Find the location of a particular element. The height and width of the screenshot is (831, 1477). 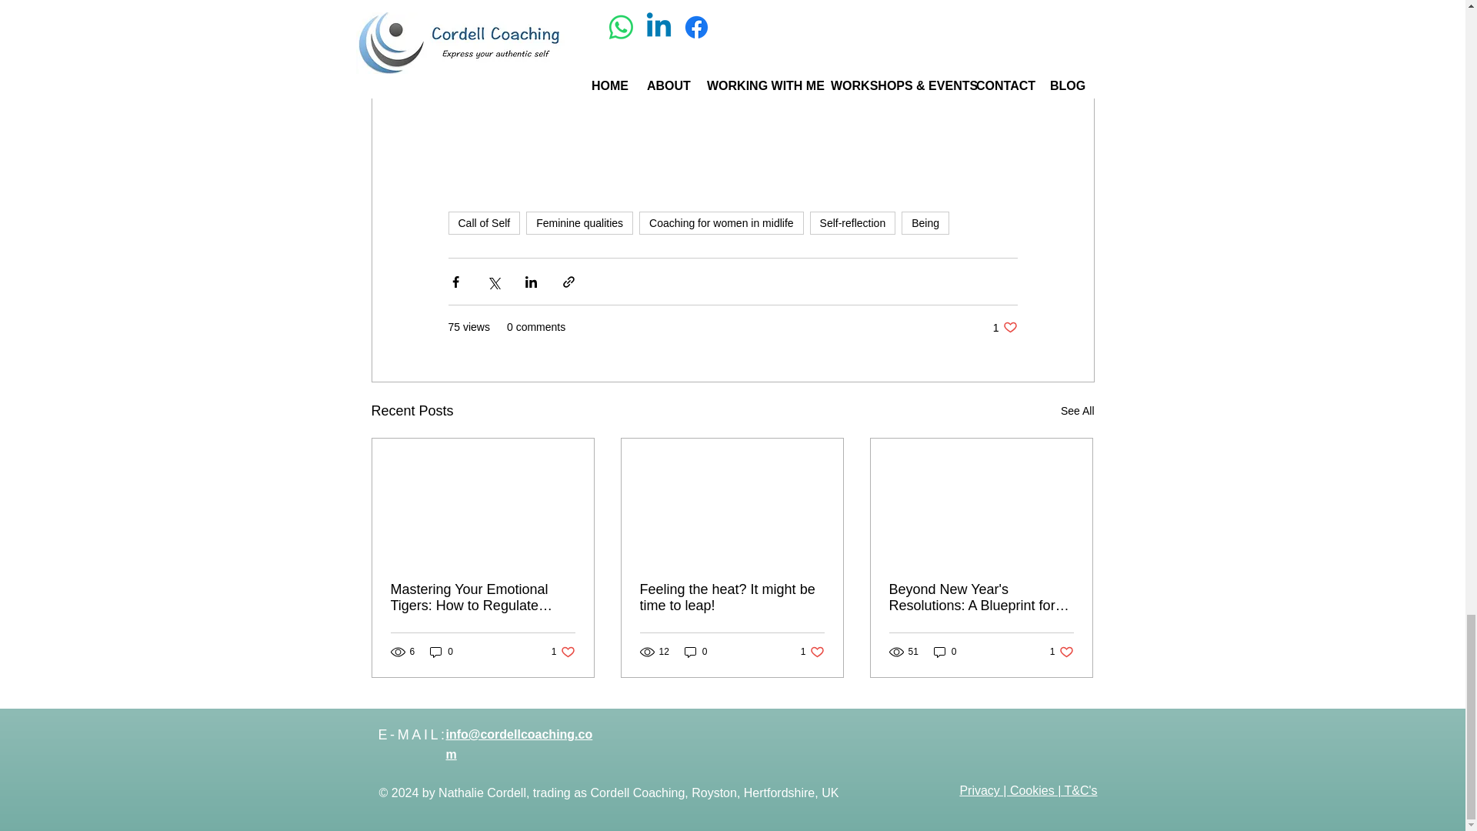

See All is located at coordinates (1005, 327).